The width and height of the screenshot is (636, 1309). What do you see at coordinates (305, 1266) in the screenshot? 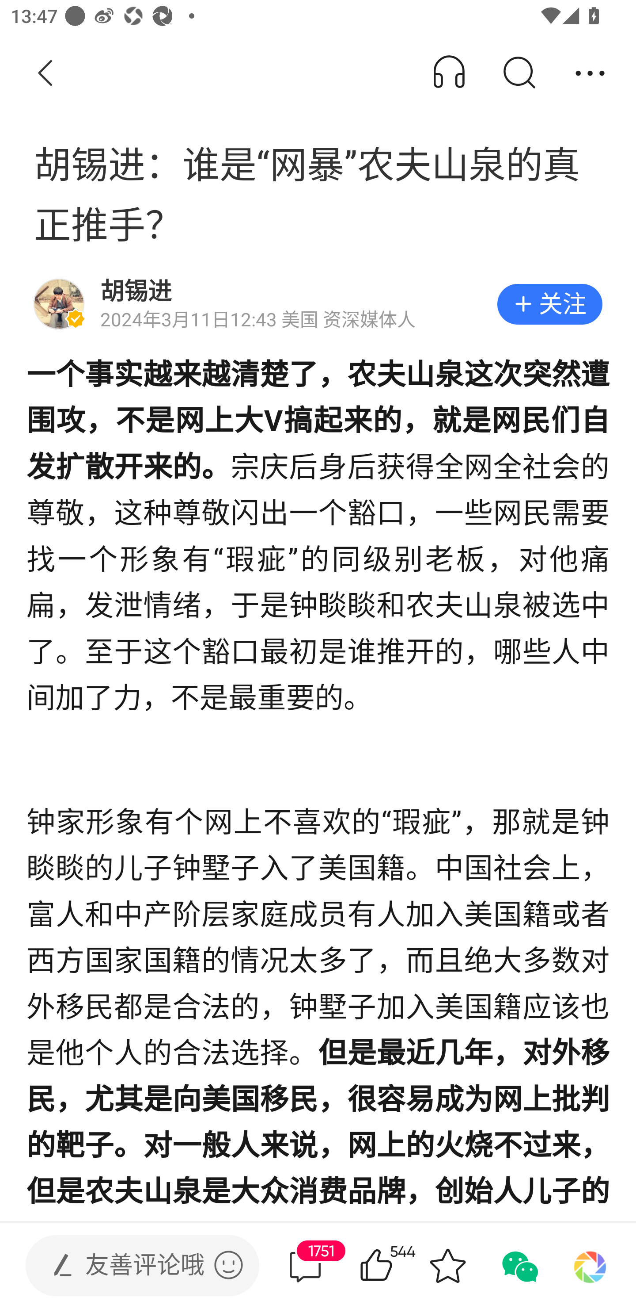
I see `1751评论  1751 评论` at bounding box center [305, 1266].